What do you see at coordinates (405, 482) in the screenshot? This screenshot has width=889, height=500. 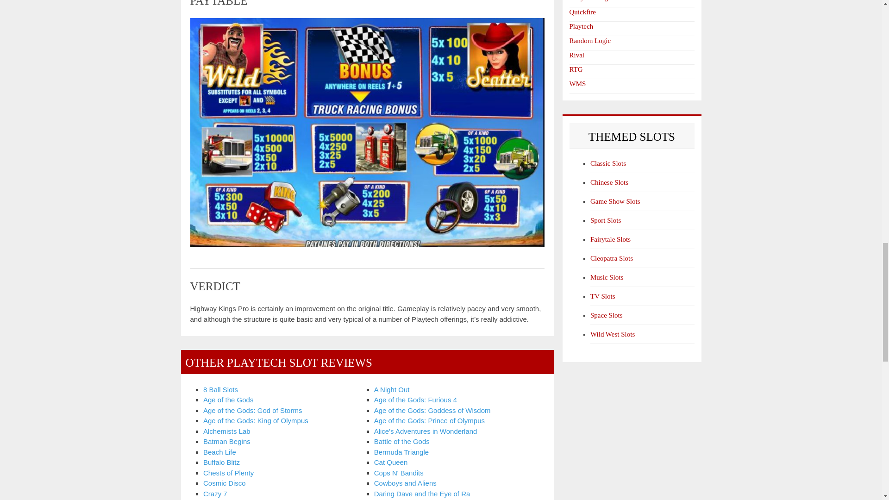 I see `Cowboys and Aliens` at bounding box center [405, 482].